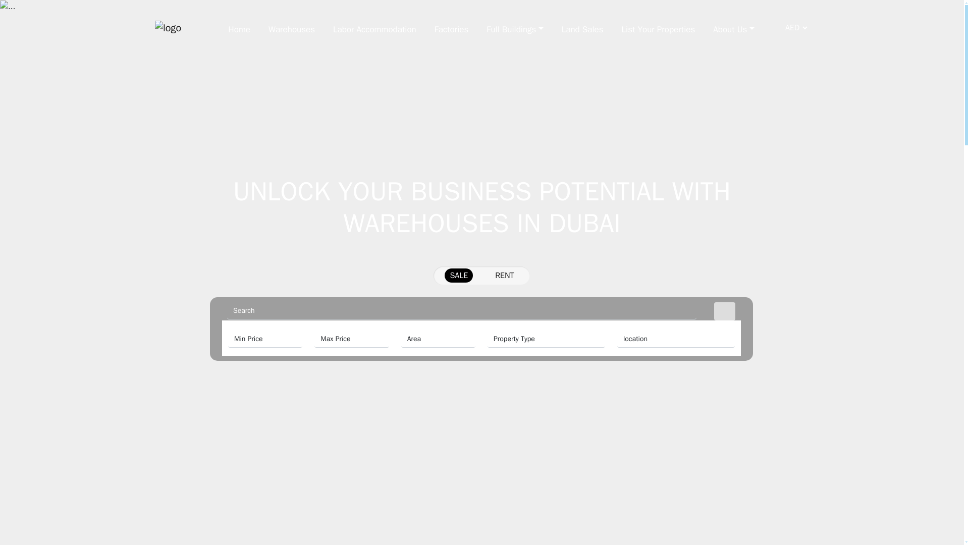 This screenshot has height=545, width=969. What do you see at coordinates (239, 27) in the screenshot?
I see `Home` at bounding box center [239, 27].